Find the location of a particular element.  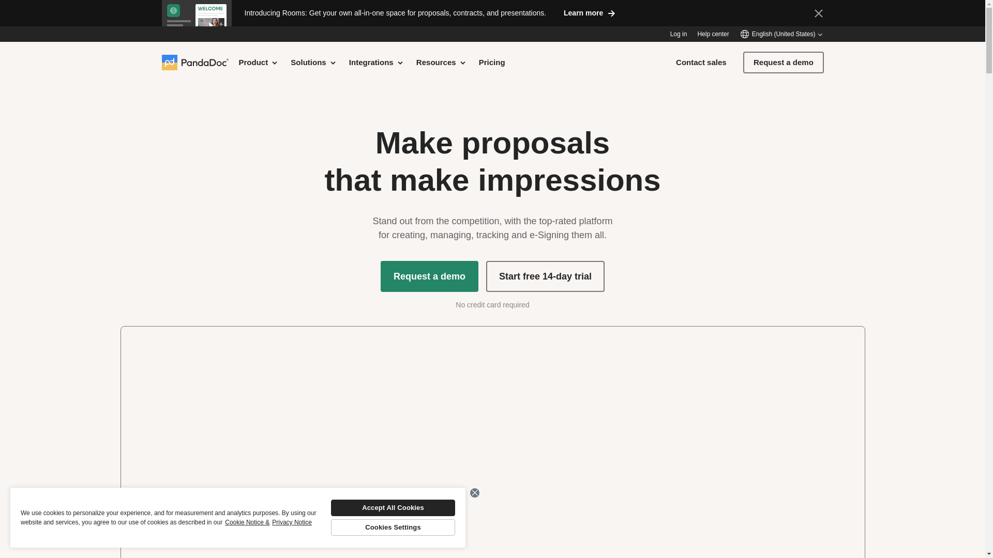

Product is located at coordinates (259, 62).